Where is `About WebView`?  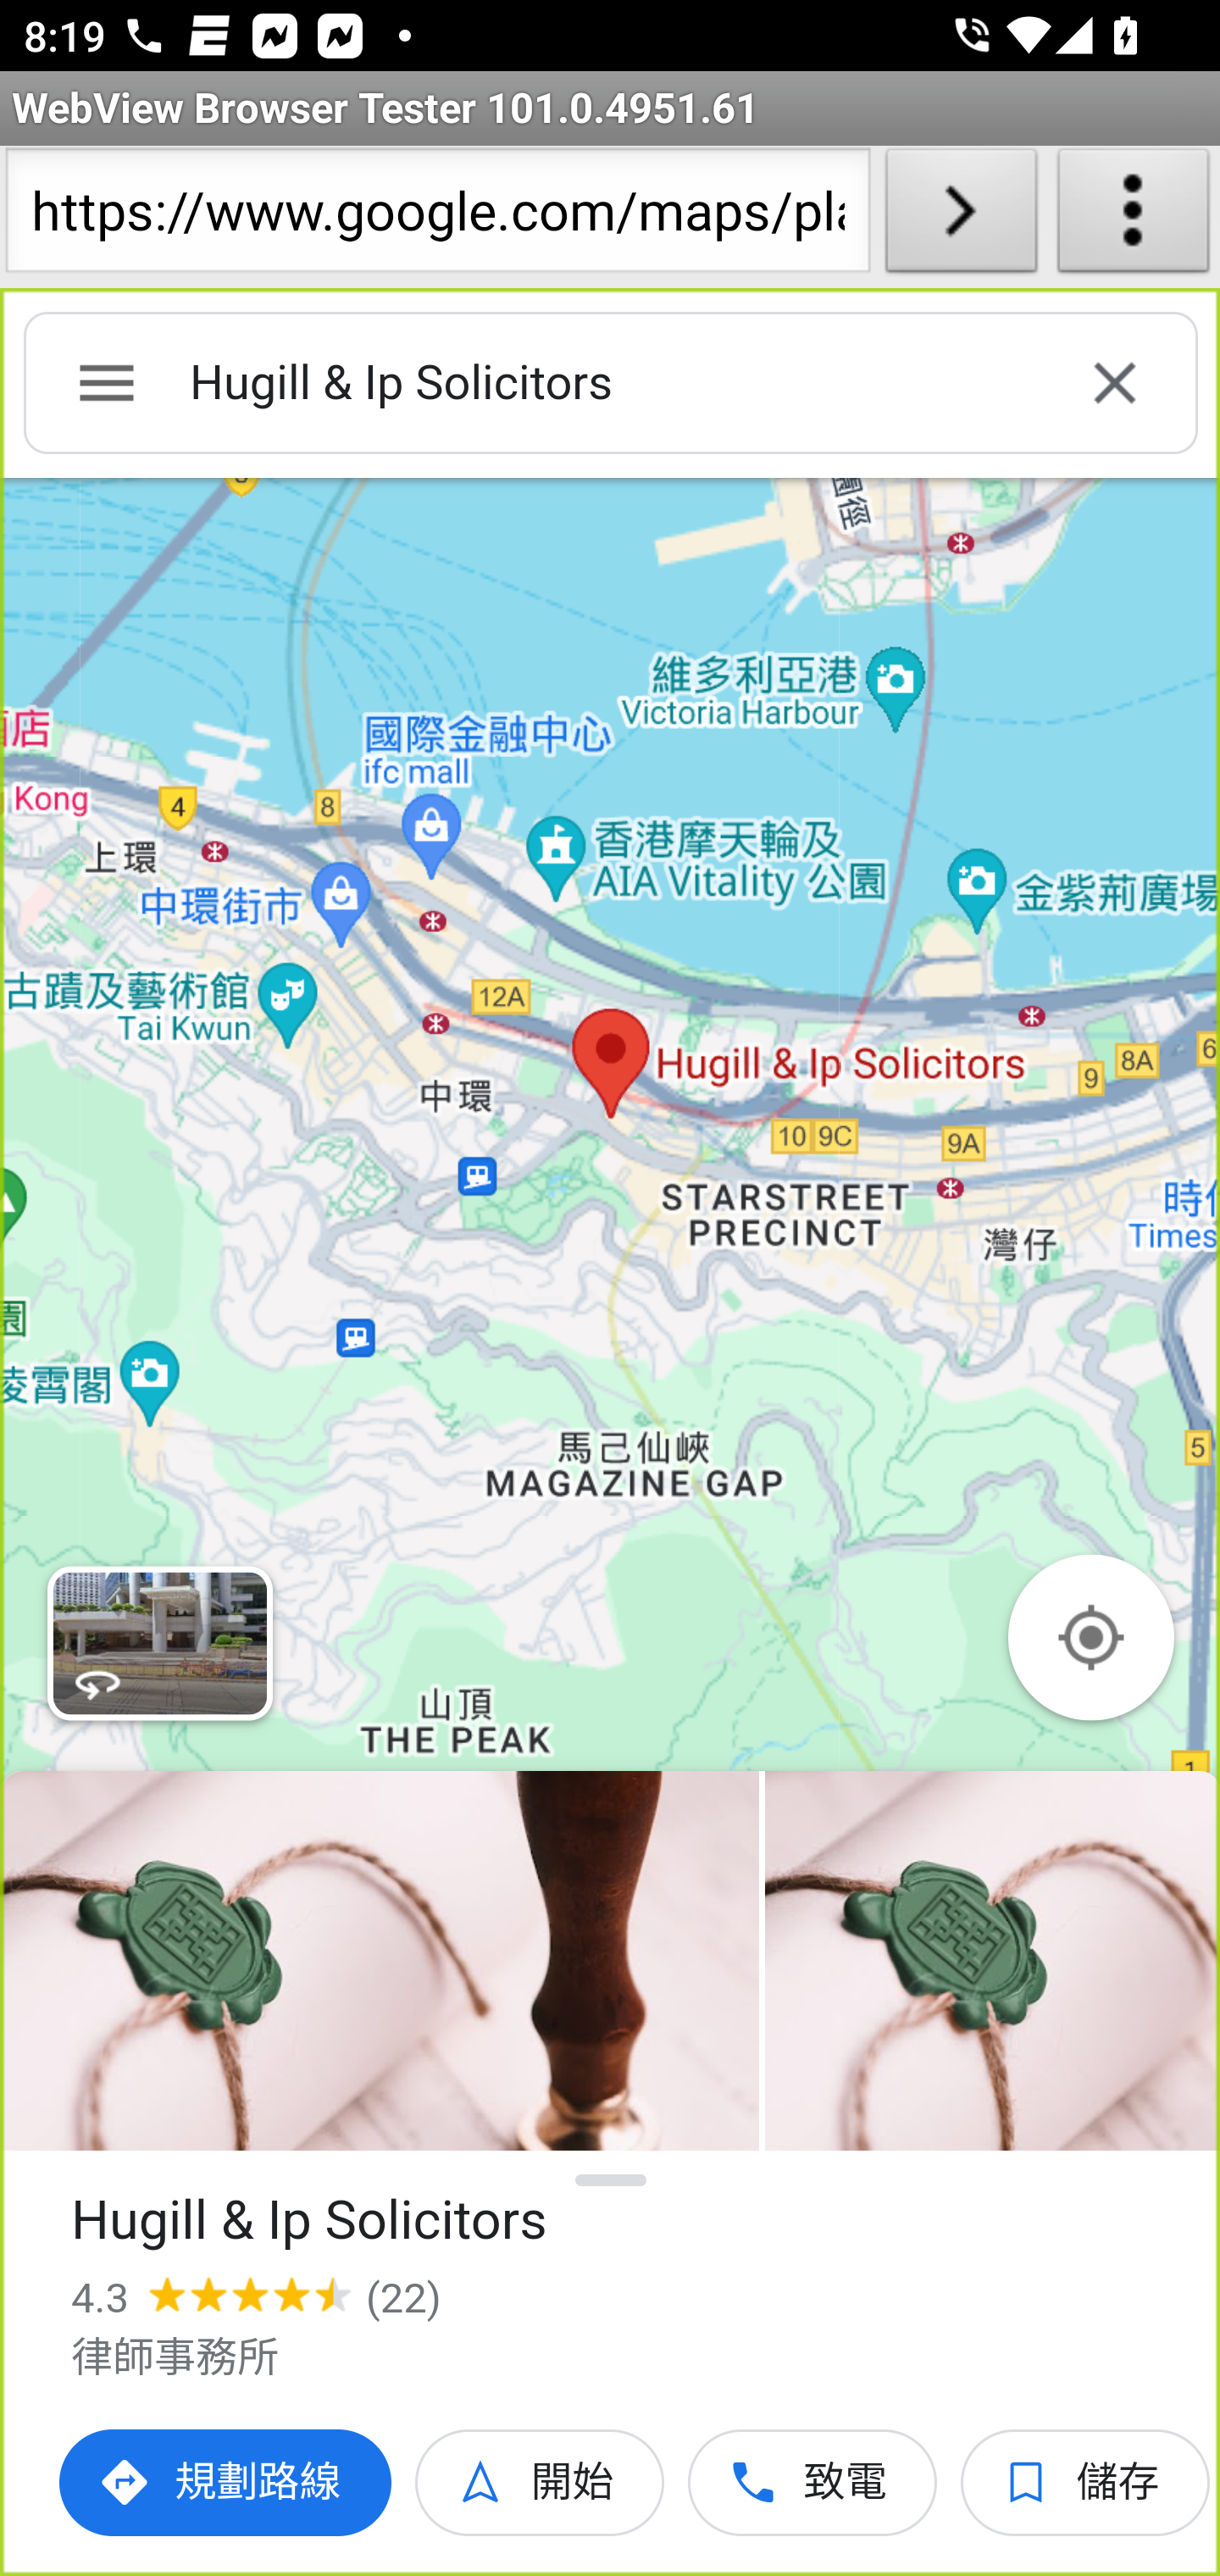 About WebView is located at coordinates (1134, 217).